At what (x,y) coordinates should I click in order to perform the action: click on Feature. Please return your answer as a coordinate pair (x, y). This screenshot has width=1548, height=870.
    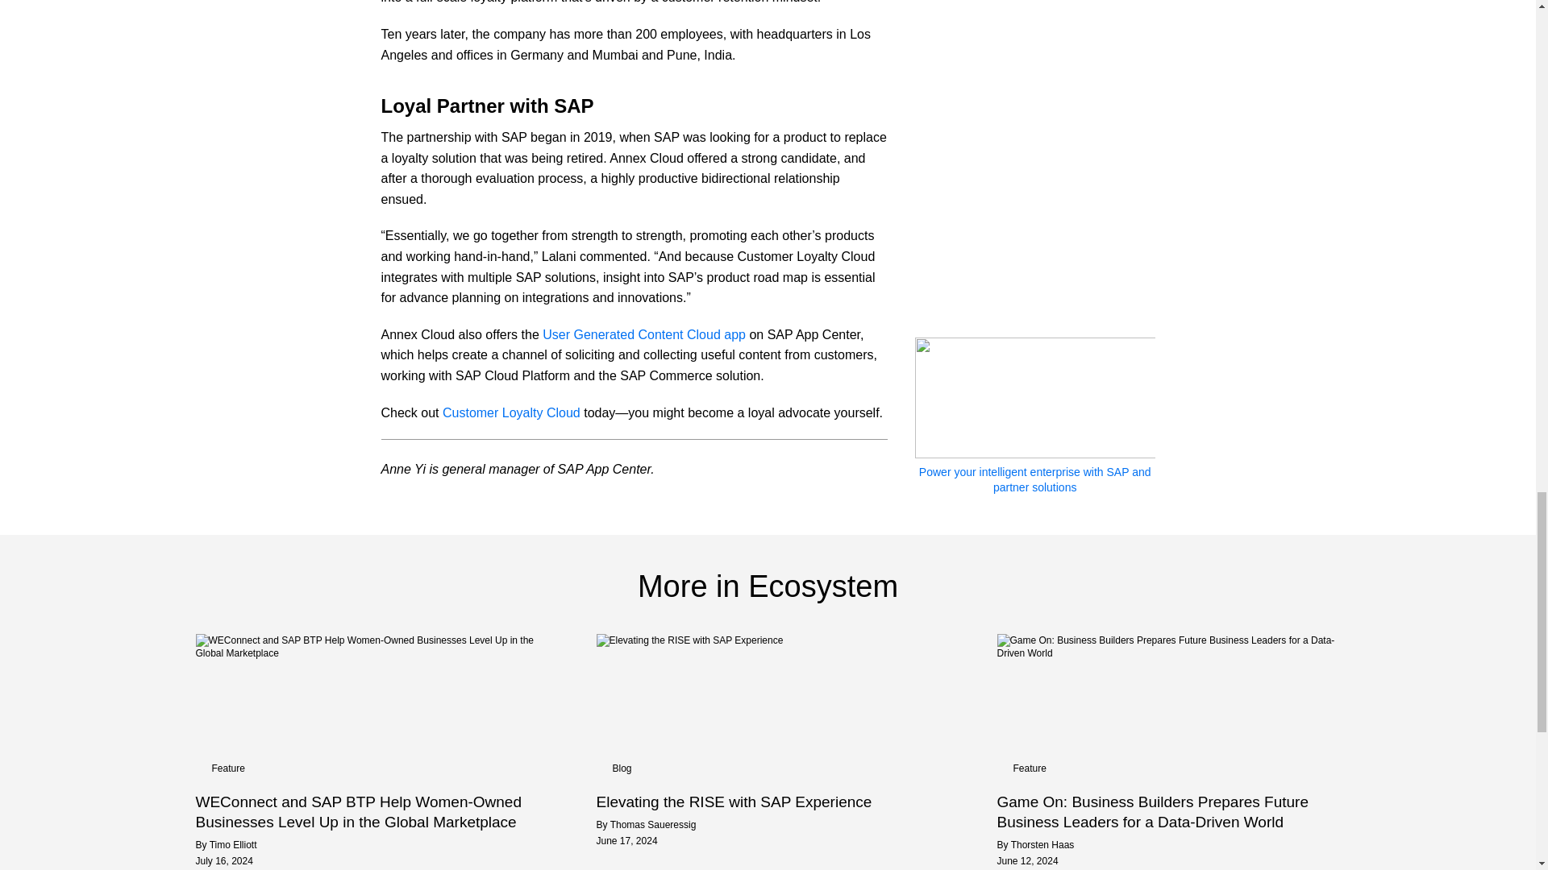
    Looking at the image, I should click on (1029, 768).